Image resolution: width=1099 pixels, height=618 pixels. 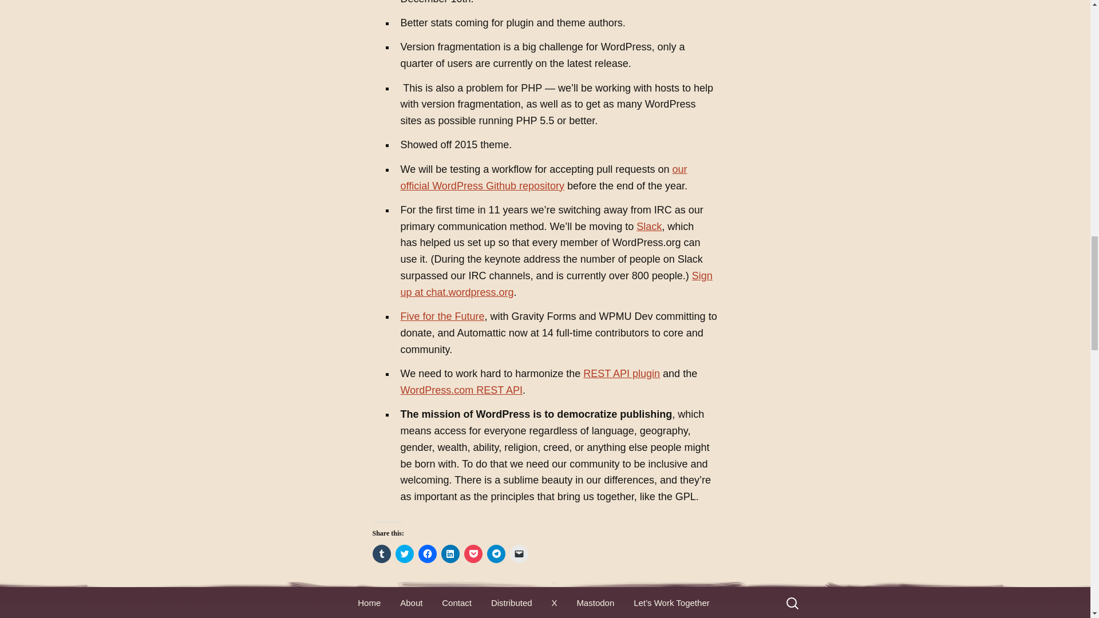 I want to click on Five for the Future, so click(x=442, y=316).